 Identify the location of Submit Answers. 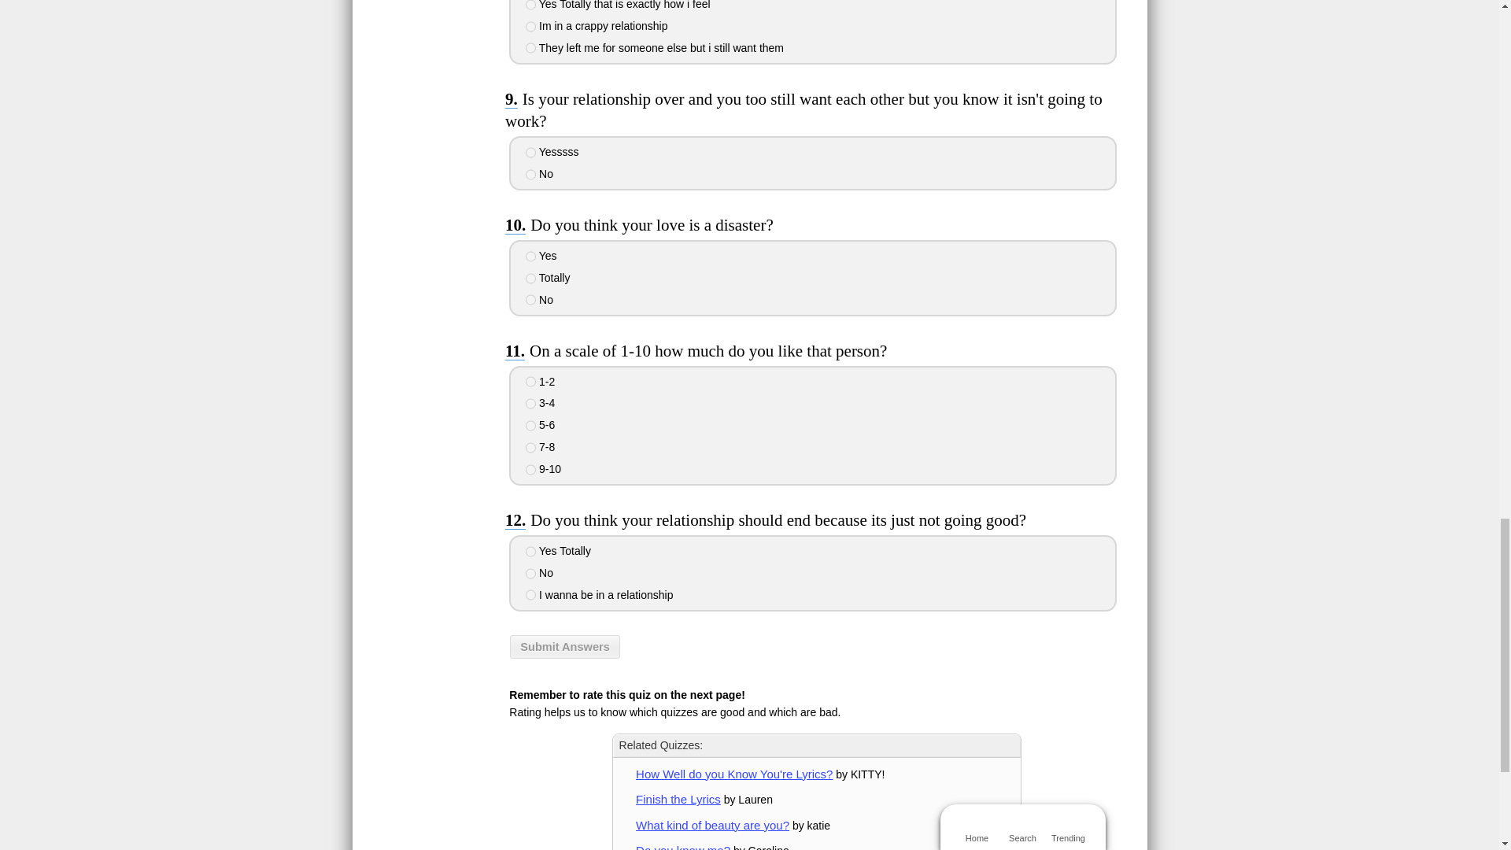
(565, 647).